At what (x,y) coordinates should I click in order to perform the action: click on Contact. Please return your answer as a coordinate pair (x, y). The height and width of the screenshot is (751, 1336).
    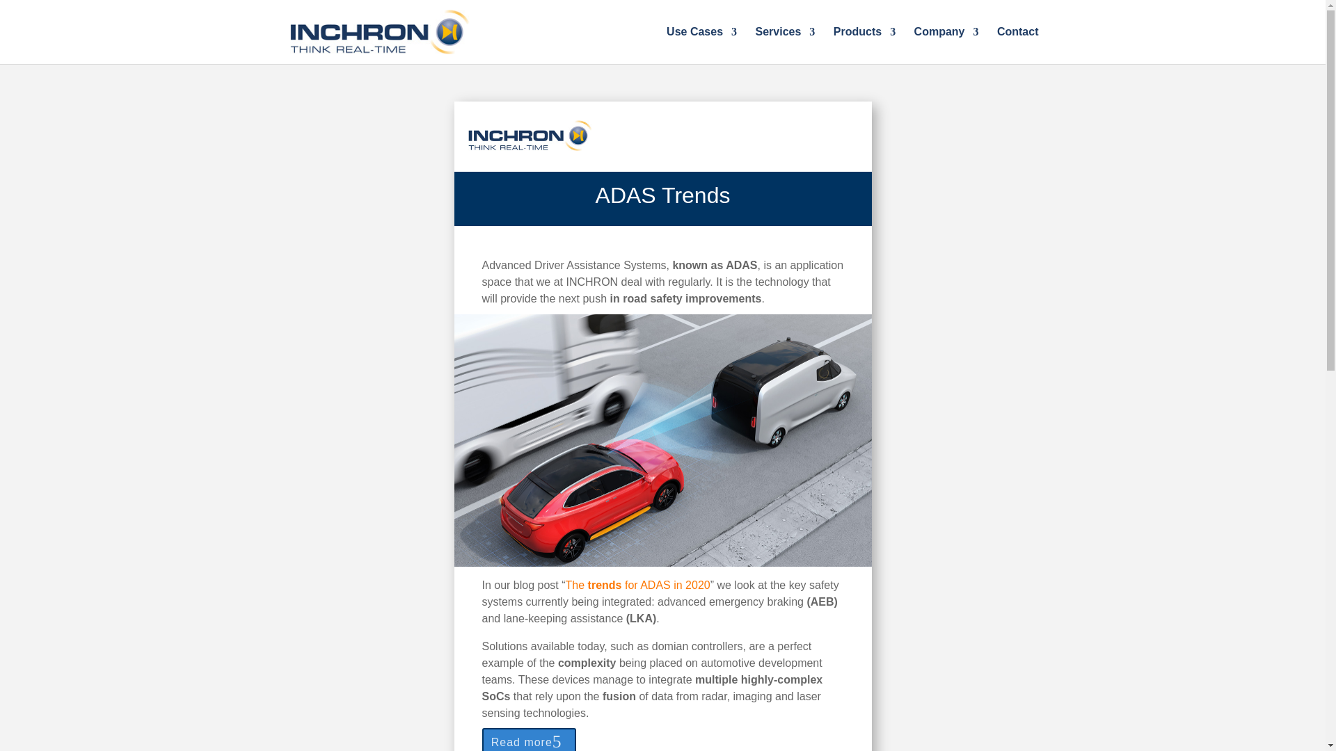
    Looking at the image, I should click on (1017, 45).